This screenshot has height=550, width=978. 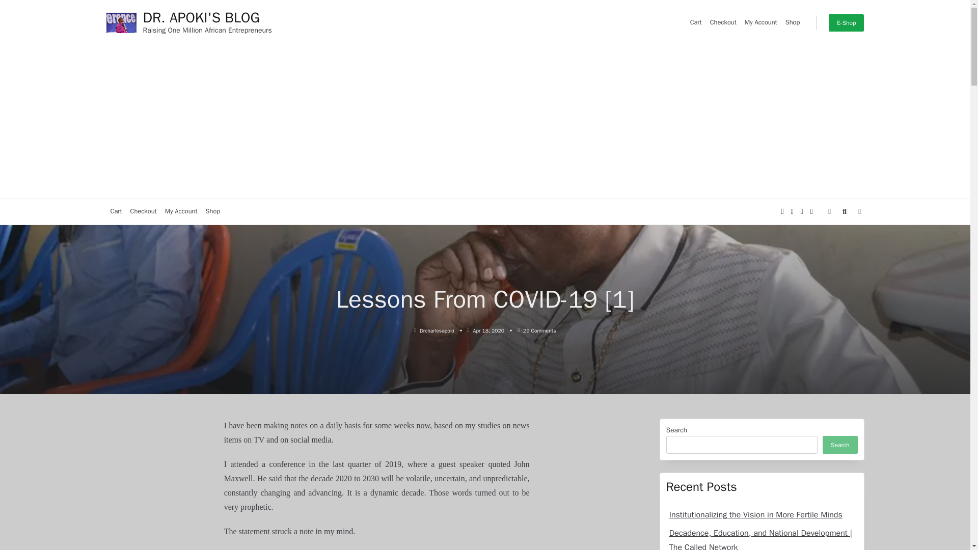 I want to click on My Account, so click(x=846, y=22).